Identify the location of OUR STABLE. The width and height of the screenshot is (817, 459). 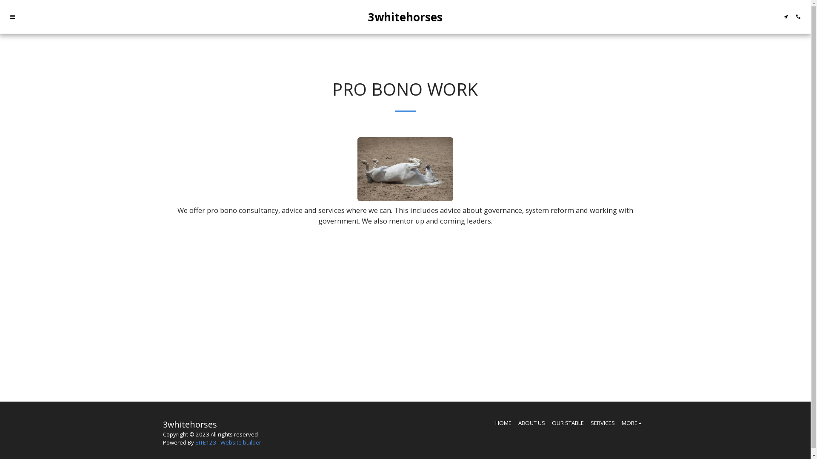
(568, 423).